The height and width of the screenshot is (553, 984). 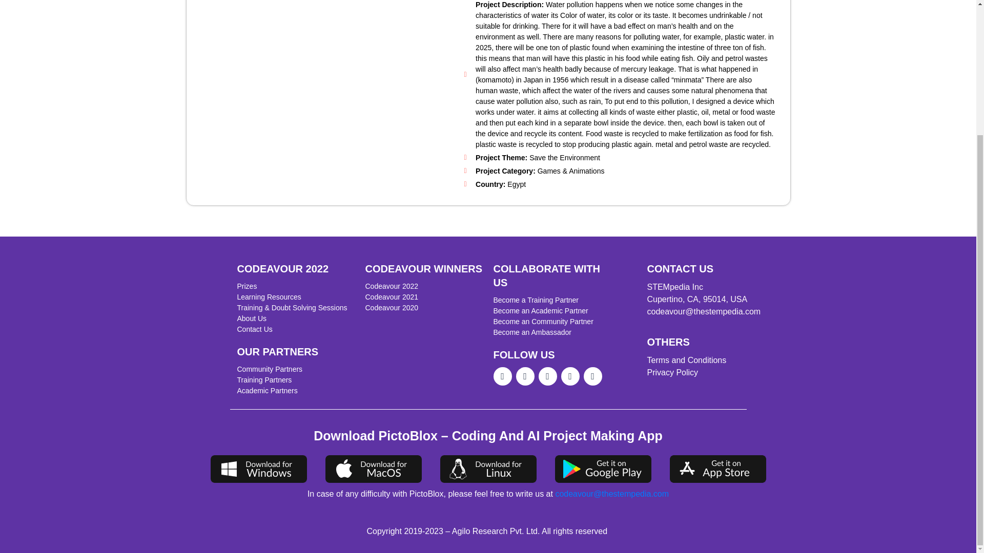 I want to click on Codeavour 2021, so click(x=424, y=297).